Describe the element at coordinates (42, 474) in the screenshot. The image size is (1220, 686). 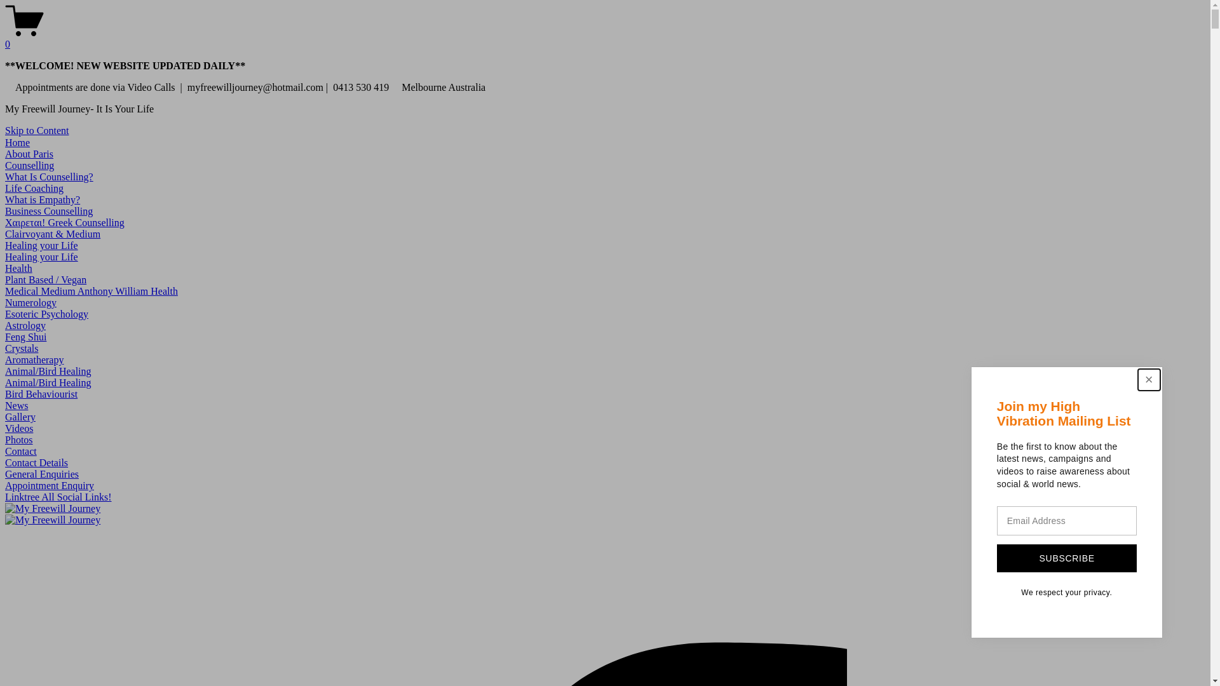
I see `General Enquiries` at that location.